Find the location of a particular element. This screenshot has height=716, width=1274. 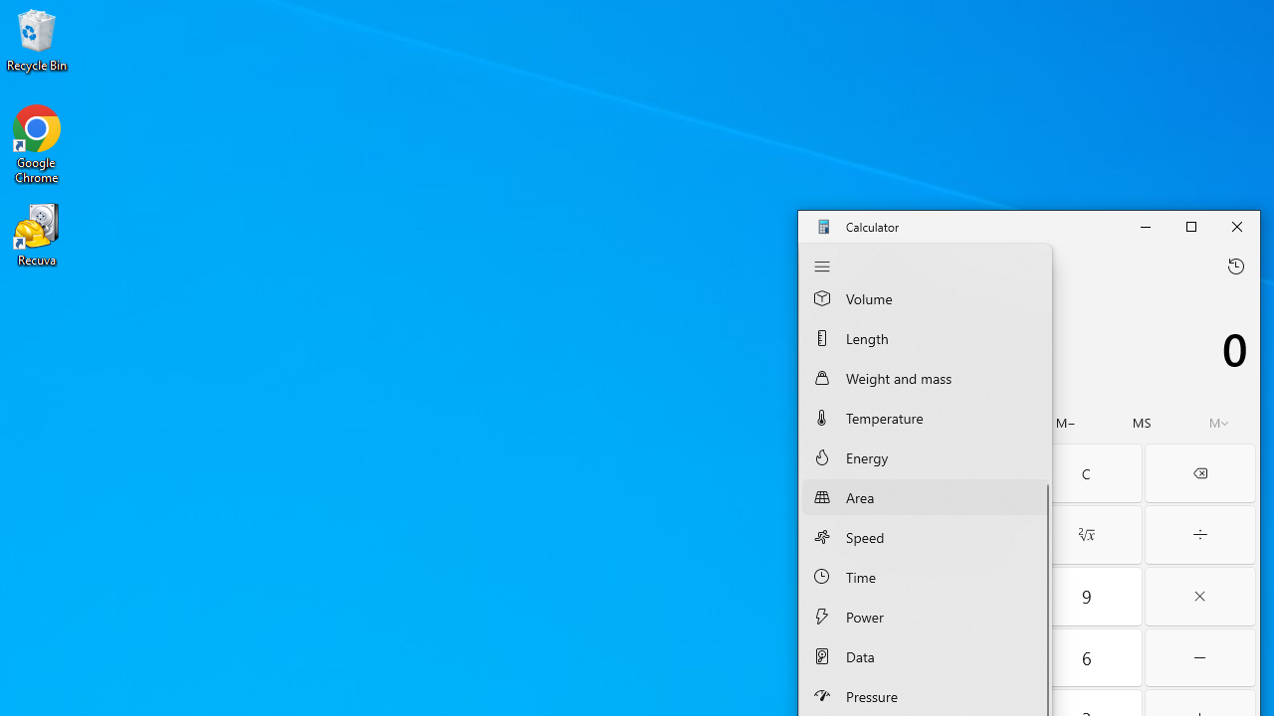

Pressure Converter is located at coordinates (926, 695).